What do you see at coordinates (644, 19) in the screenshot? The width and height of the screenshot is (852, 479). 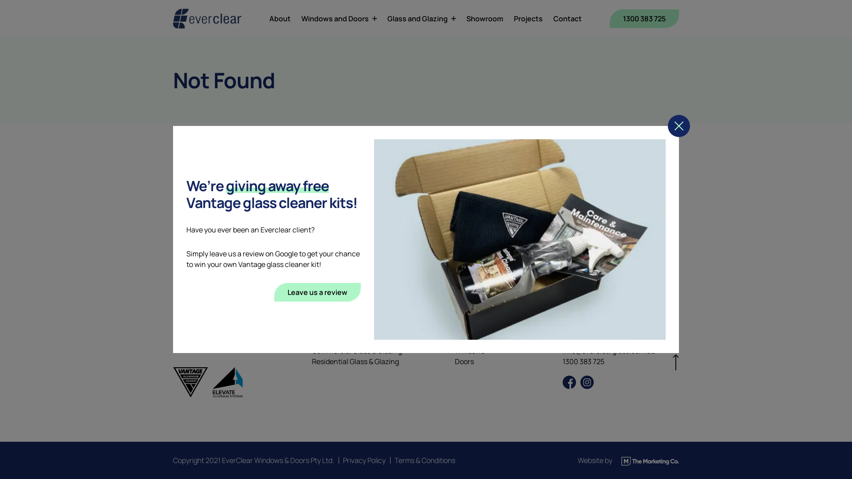 I see `1300 383 725` at bounding box center [644, 19].